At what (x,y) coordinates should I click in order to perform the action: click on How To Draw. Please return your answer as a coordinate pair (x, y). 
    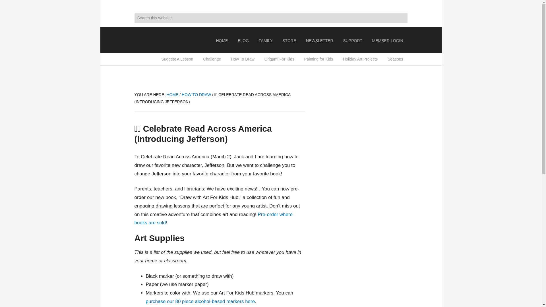
    Looking at the image, I should click on (243, 59).